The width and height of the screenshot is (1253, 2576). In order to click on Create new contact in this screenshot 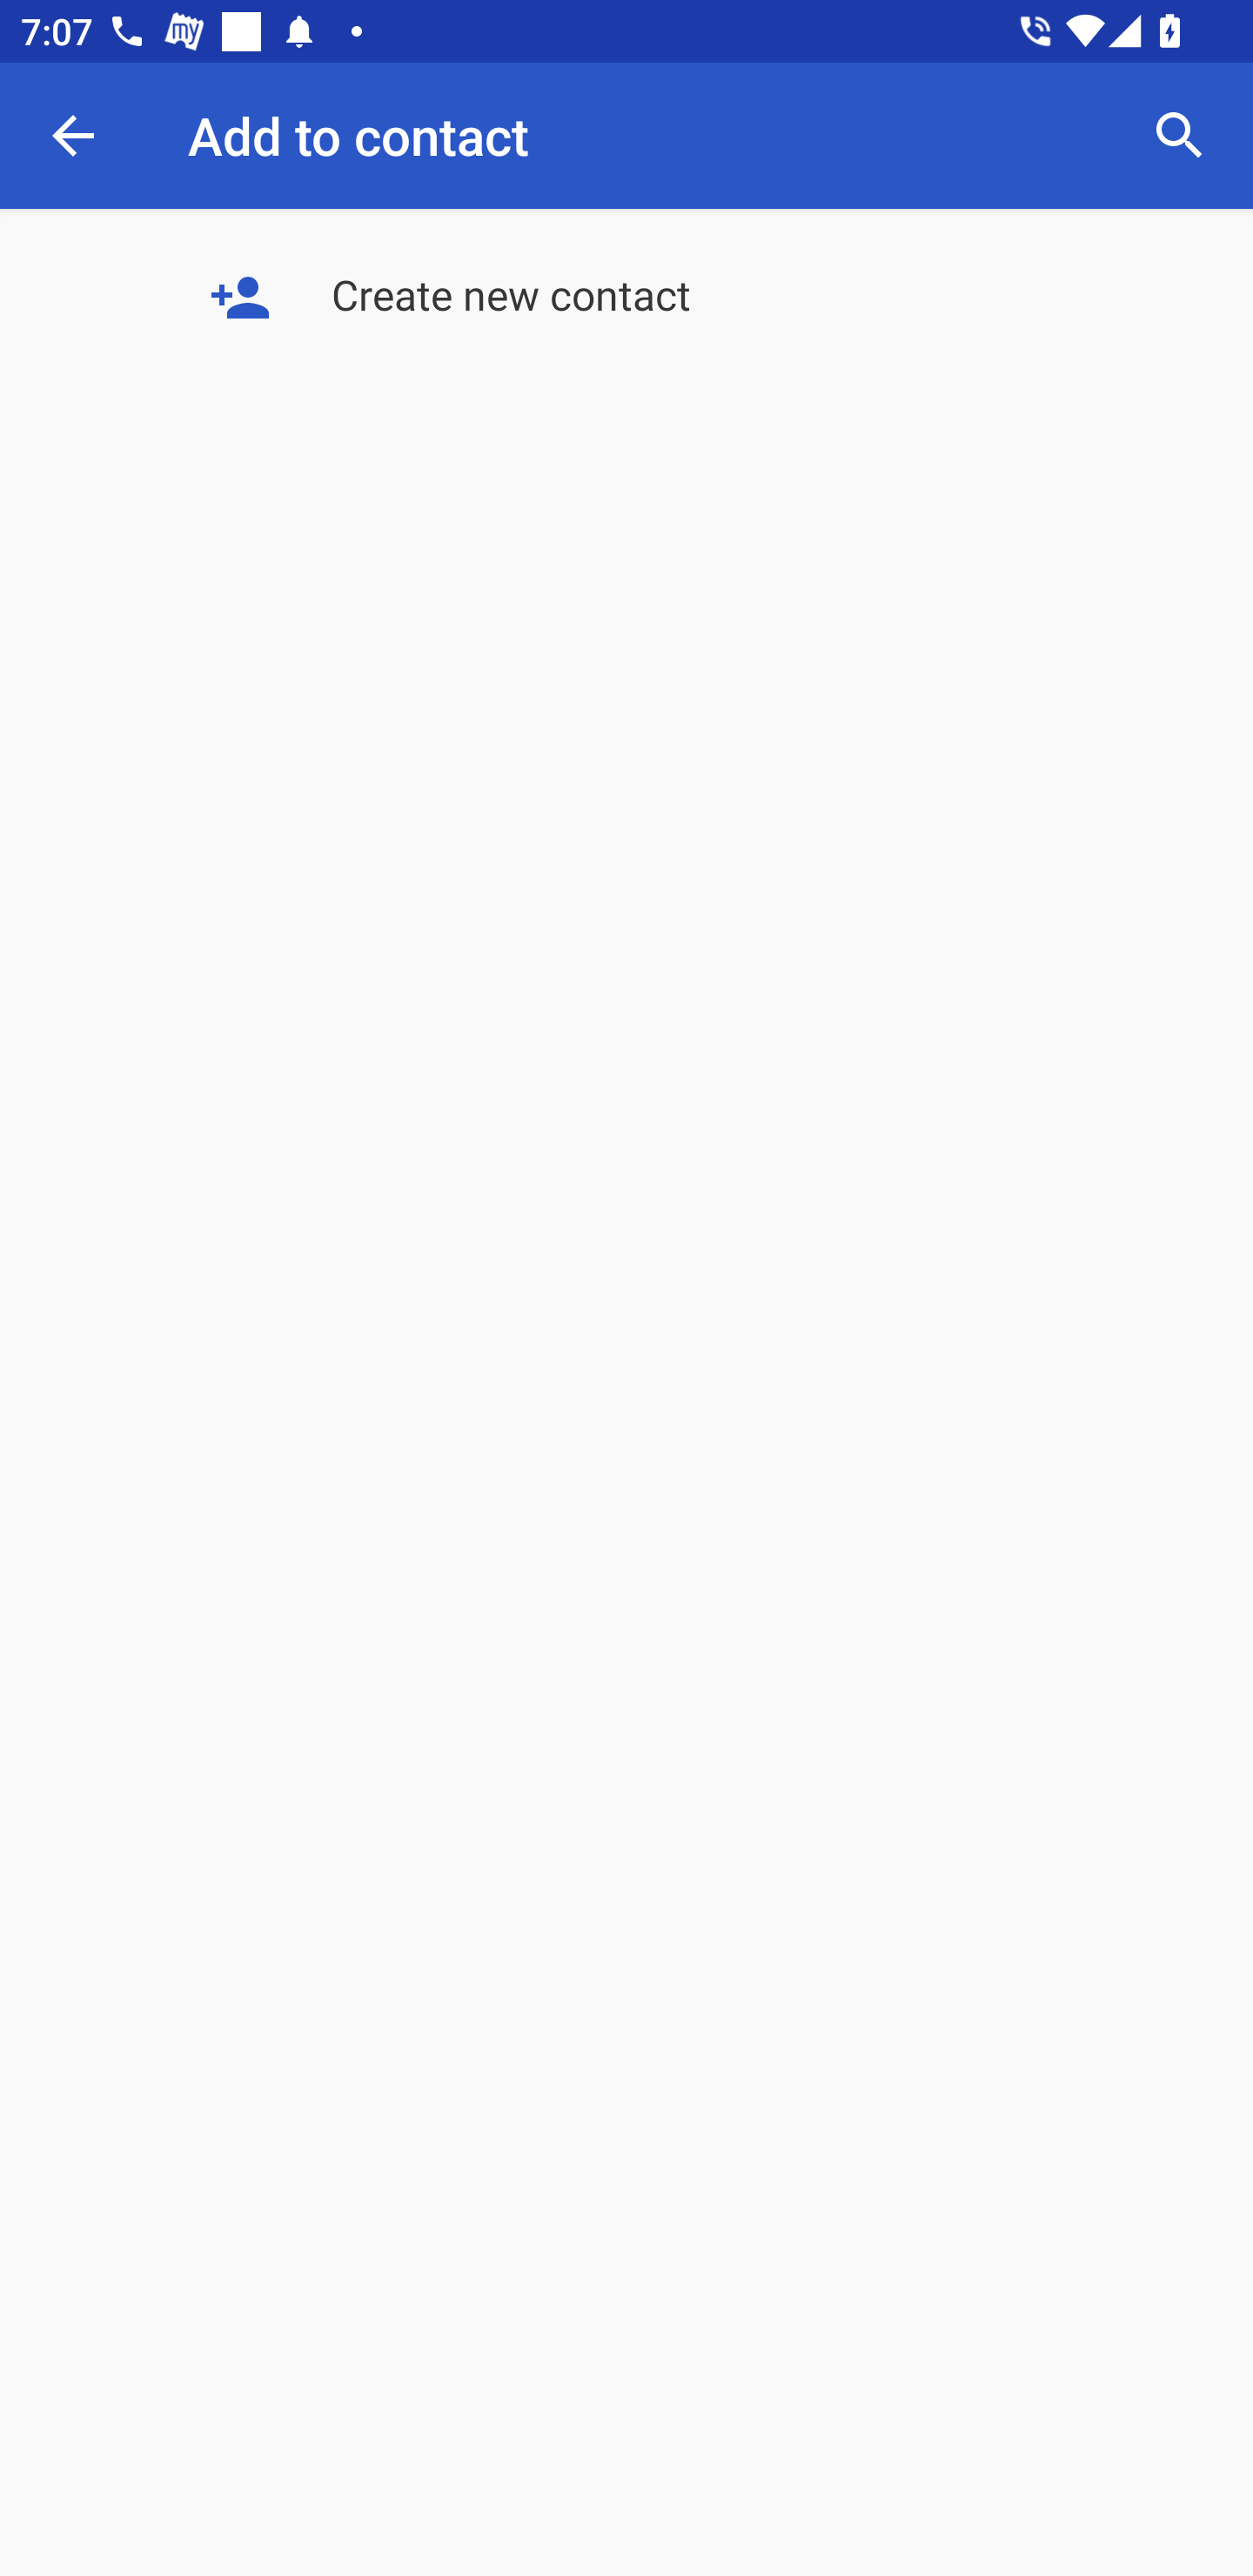, I will do `click(626, 299)`.